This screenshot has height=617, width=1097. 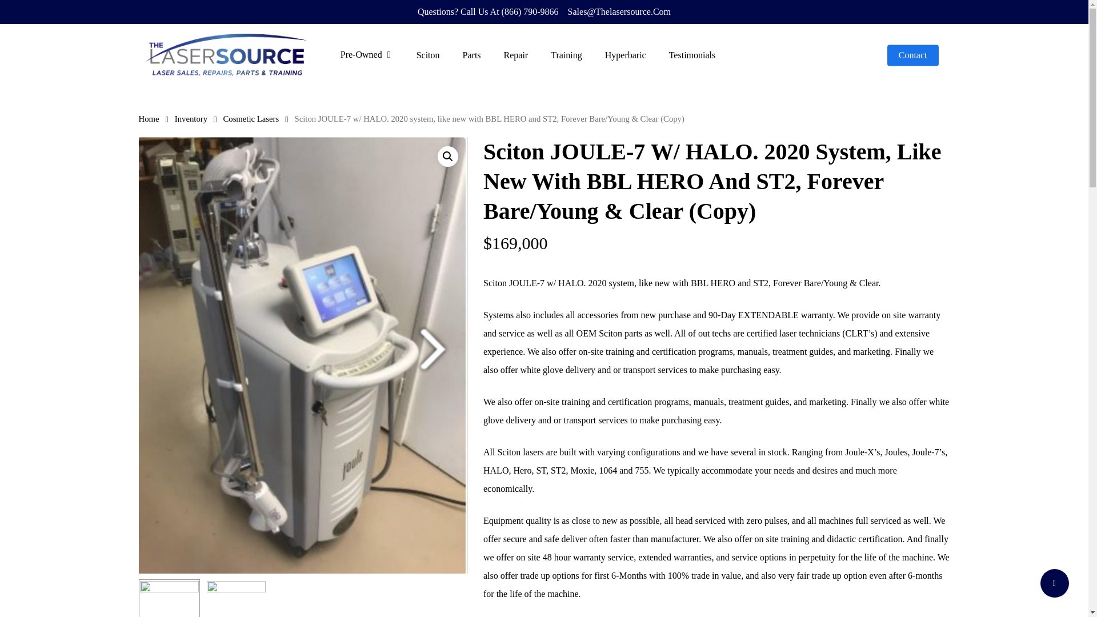 What do you see at coordinates (566, 55) in the screenshot?
I see `Training` at bounding box center [566, 55].